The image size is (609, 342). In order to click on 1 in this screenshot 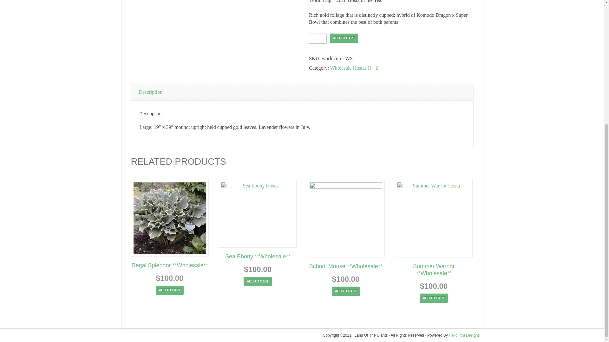, I will do `click(318, 39)`.